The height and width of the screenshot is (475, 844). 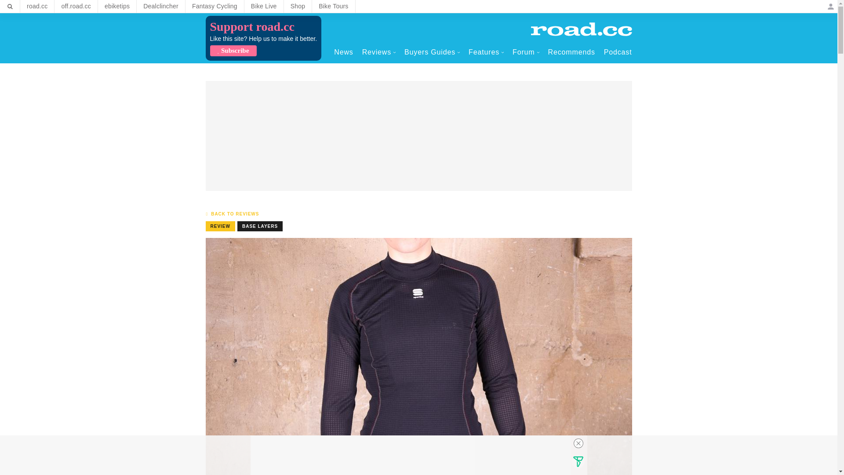 I want to click on Reviews, so click(x=379, y=52).